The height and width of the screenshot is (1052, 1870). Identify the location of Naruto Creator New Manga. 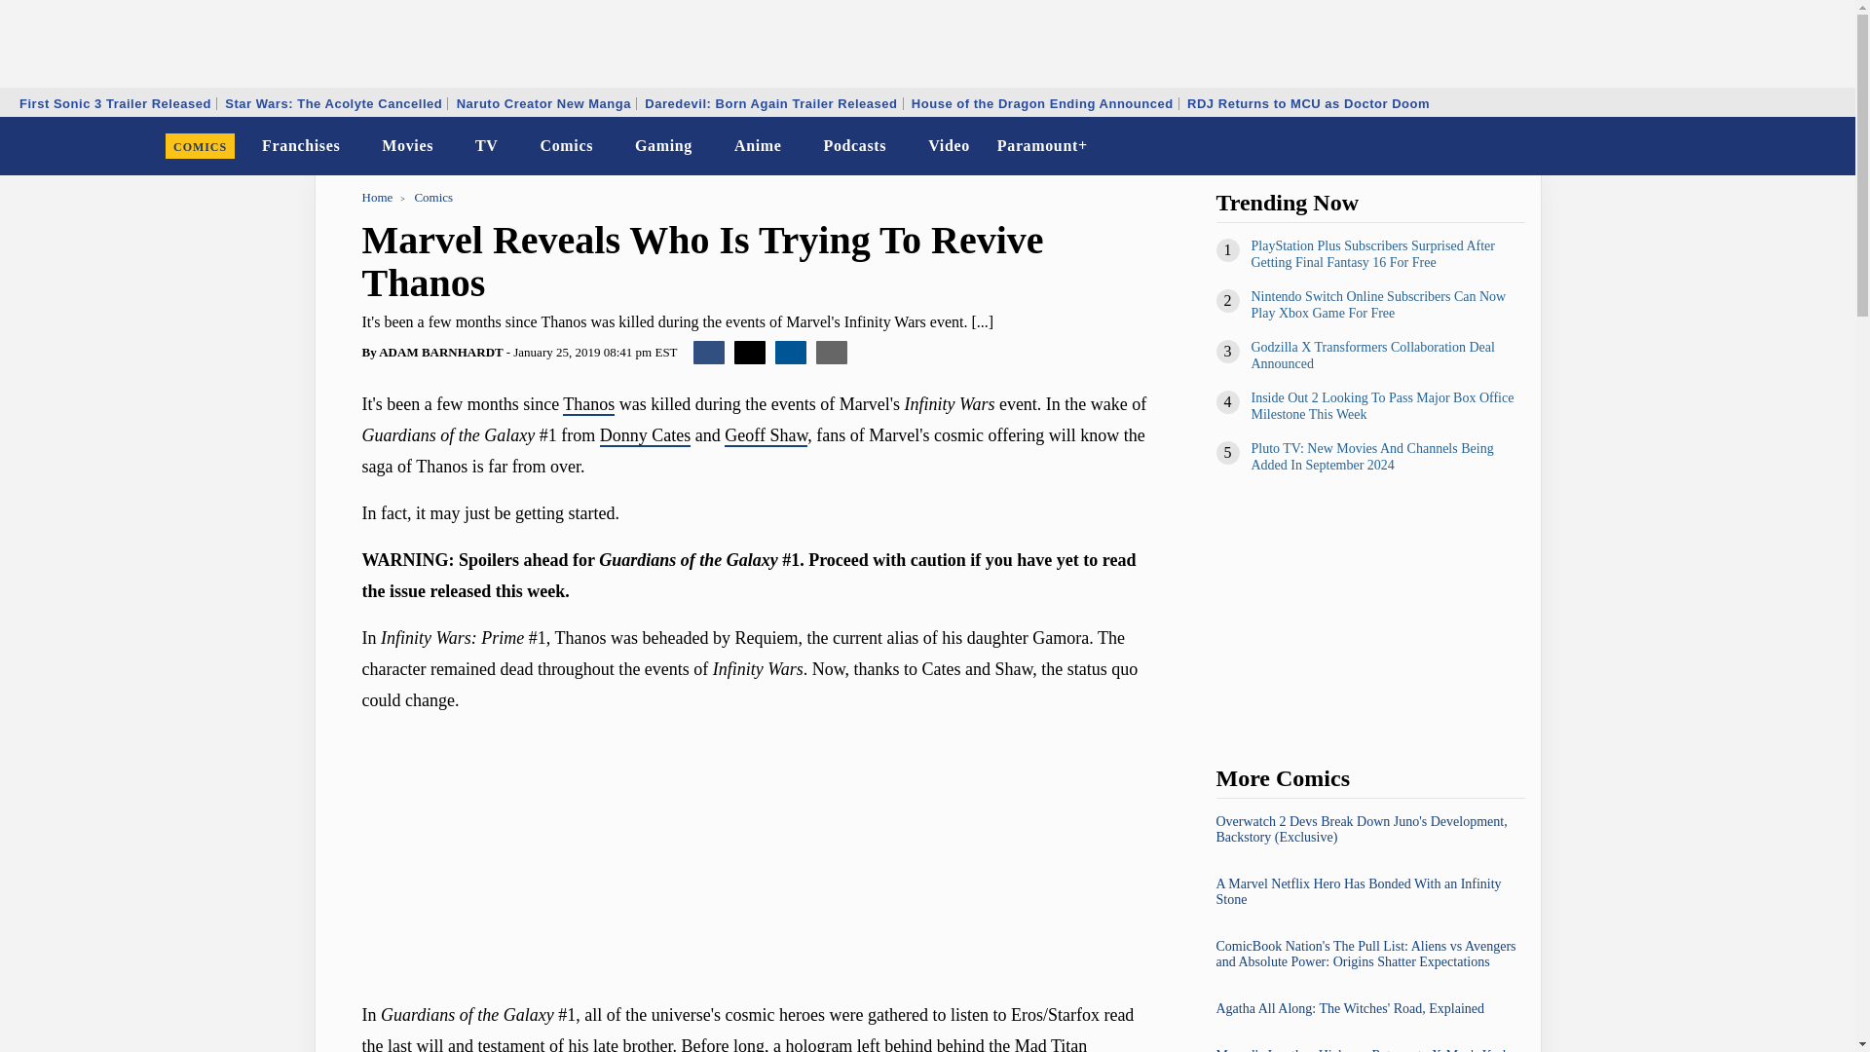
(543, 103).